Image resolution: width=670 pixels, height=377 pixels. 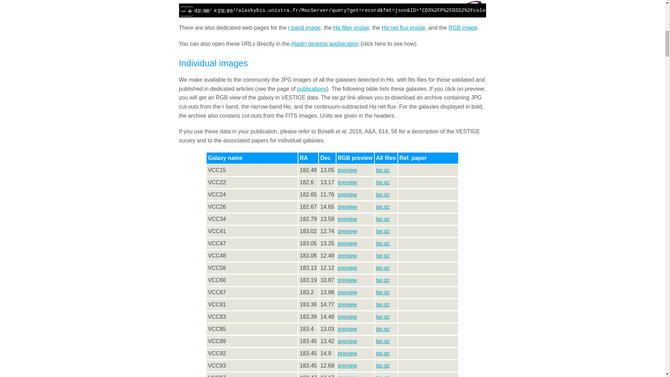 What do you see at coordinates (347, 170) in the screenshot?
I see `preview` at bounding box center [347, 170].